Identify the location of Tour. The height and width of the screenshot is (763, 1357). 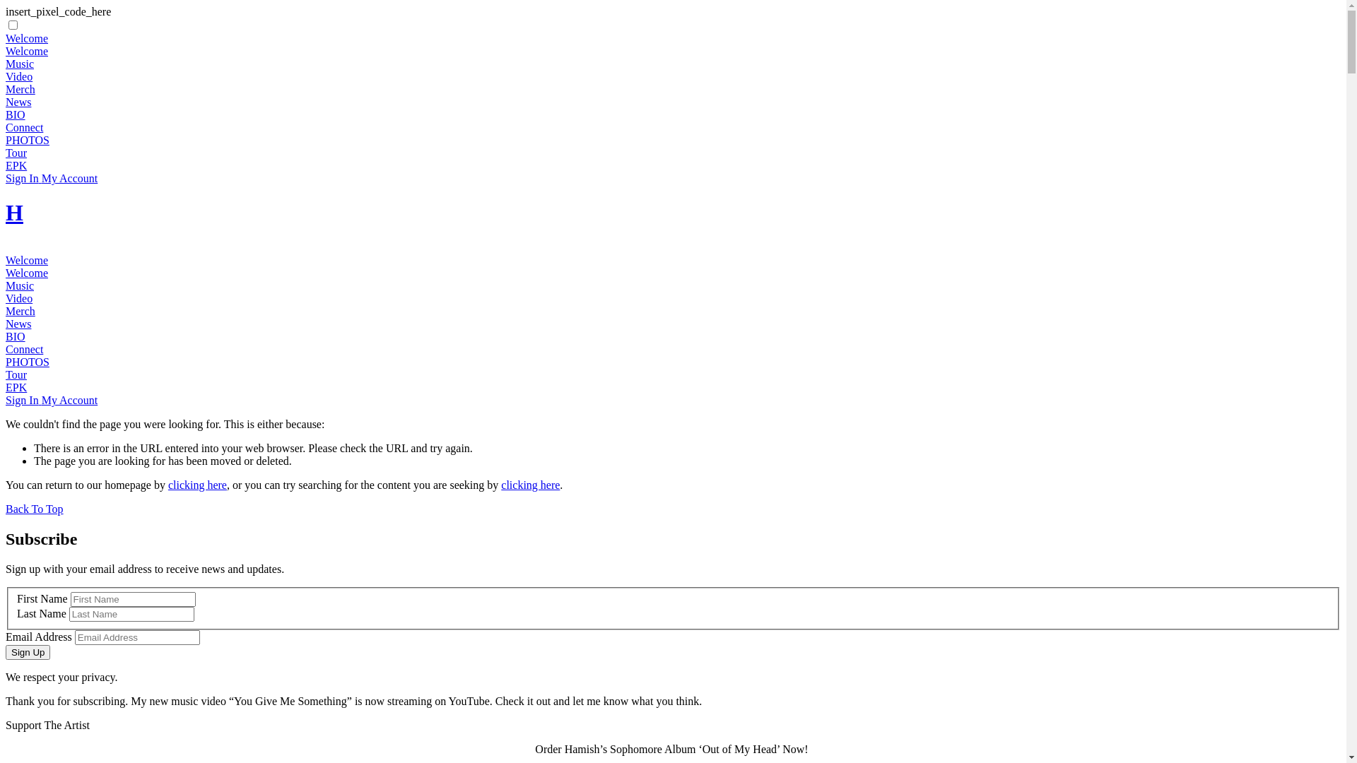
(16, 153).